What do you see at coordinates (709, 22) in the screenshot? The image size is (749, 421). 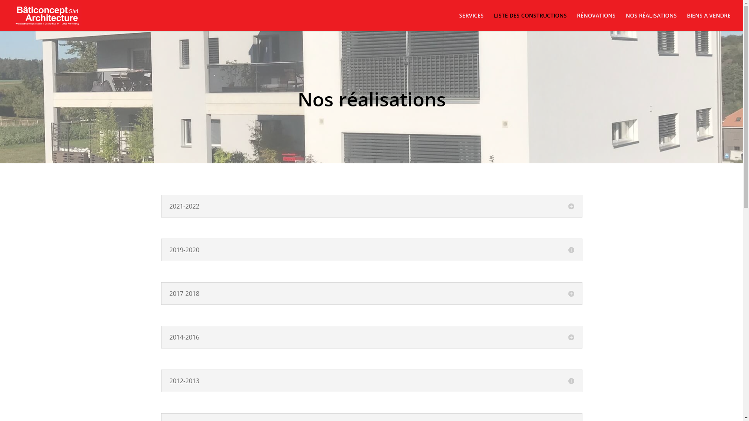 I see `BIENS A VENDRE` at bounding box center [709, 22].